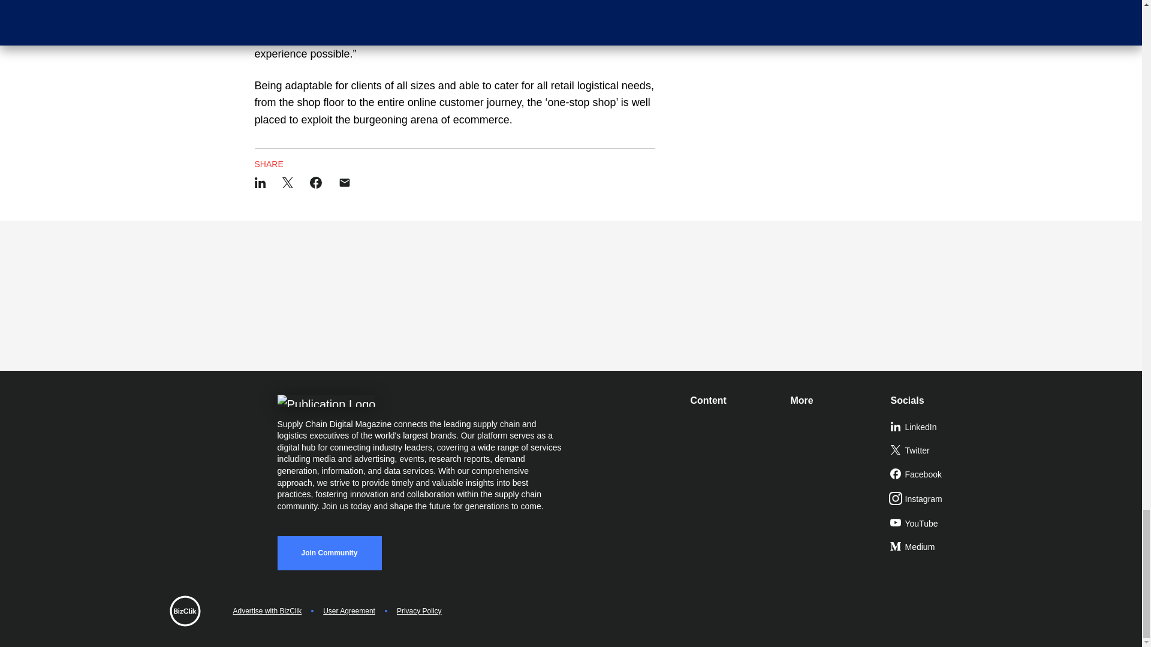  What do you see at coordinates (349, 611) in the screenshot?
I see `User Agreement` at bounding box center [349, 611].